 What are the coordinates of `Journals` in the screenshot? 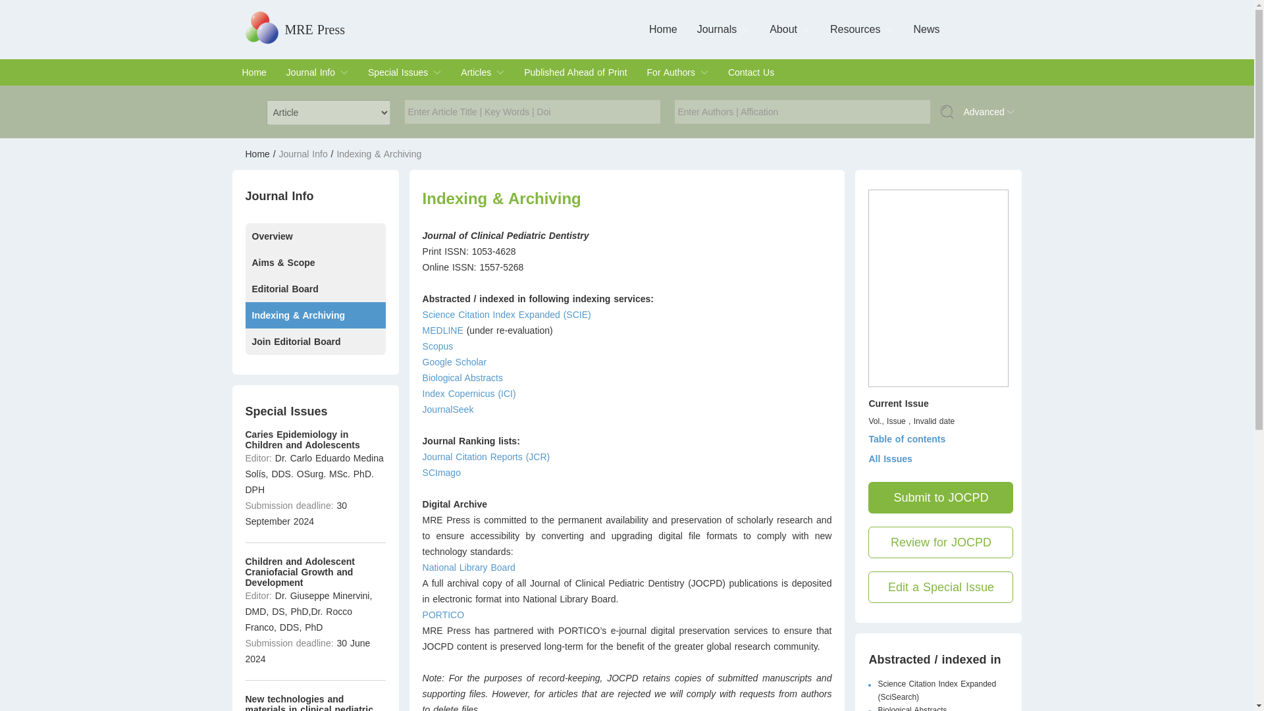 It's located at (717, 29).